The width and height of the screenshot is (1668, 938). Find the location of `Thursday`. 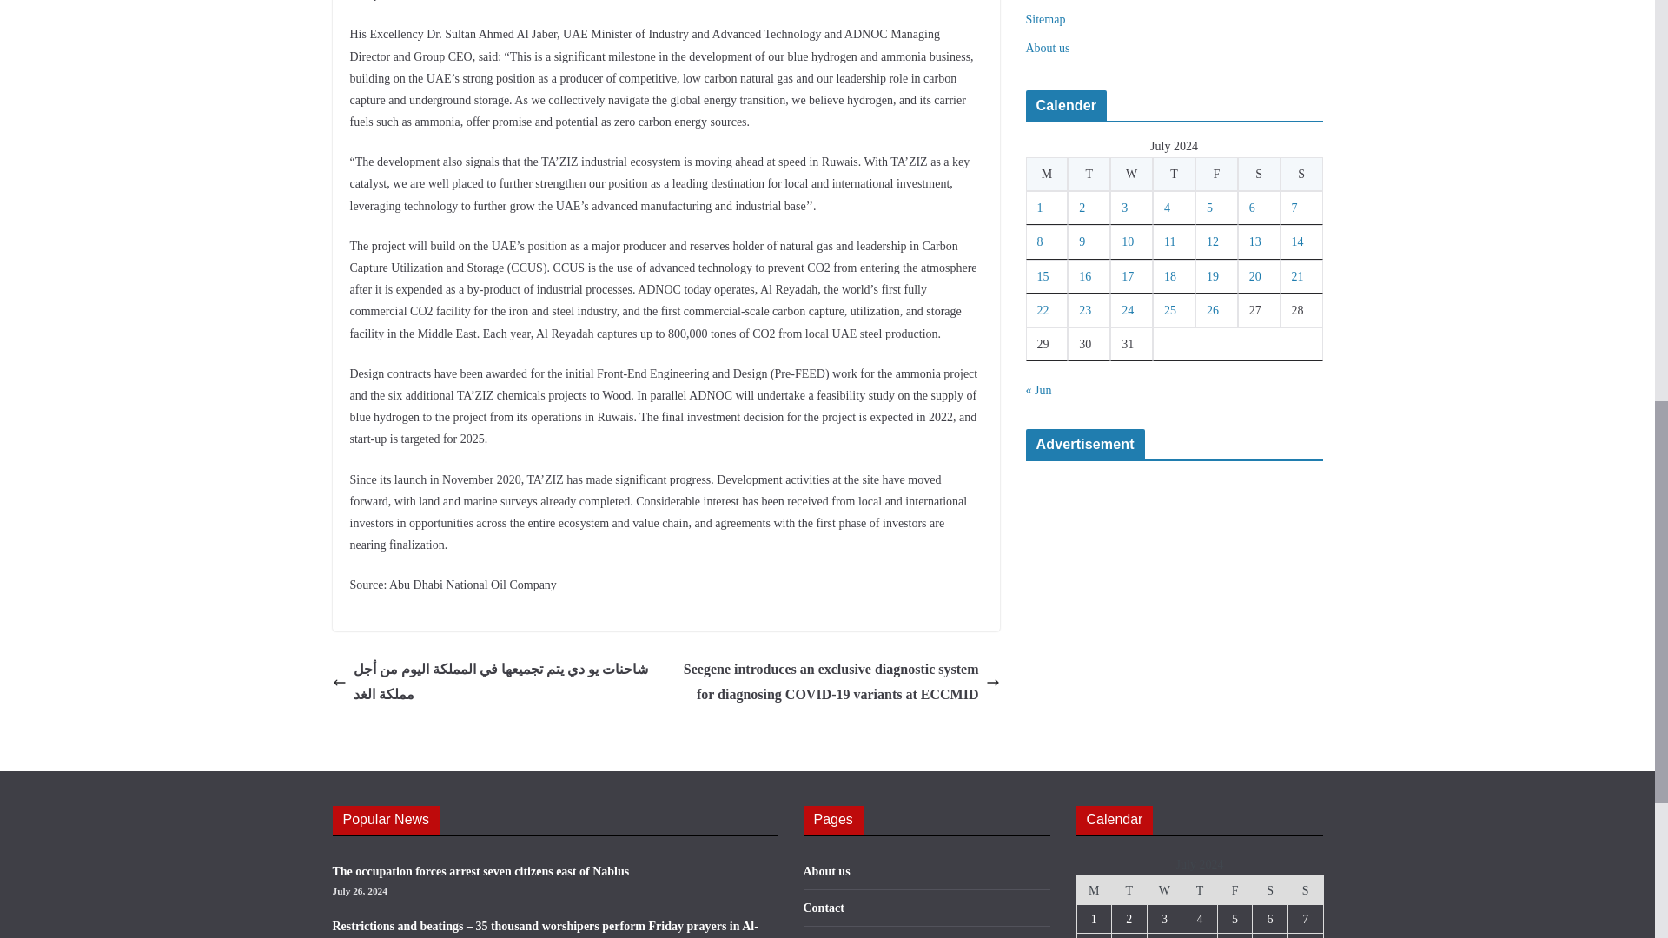

Thursday is located at coordinates (1200, 890).